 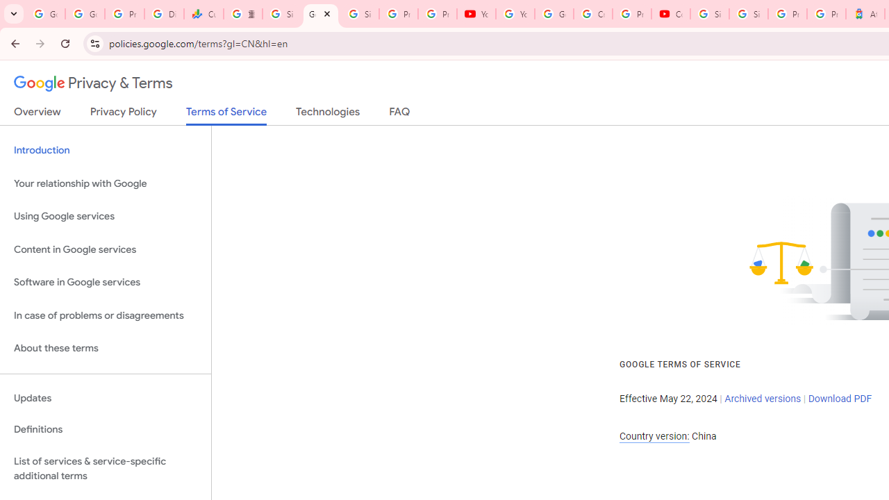 What do you see at coordinates (106, 430) in the screenshot?
I see `Definitions` at bounding box center [106, 430].